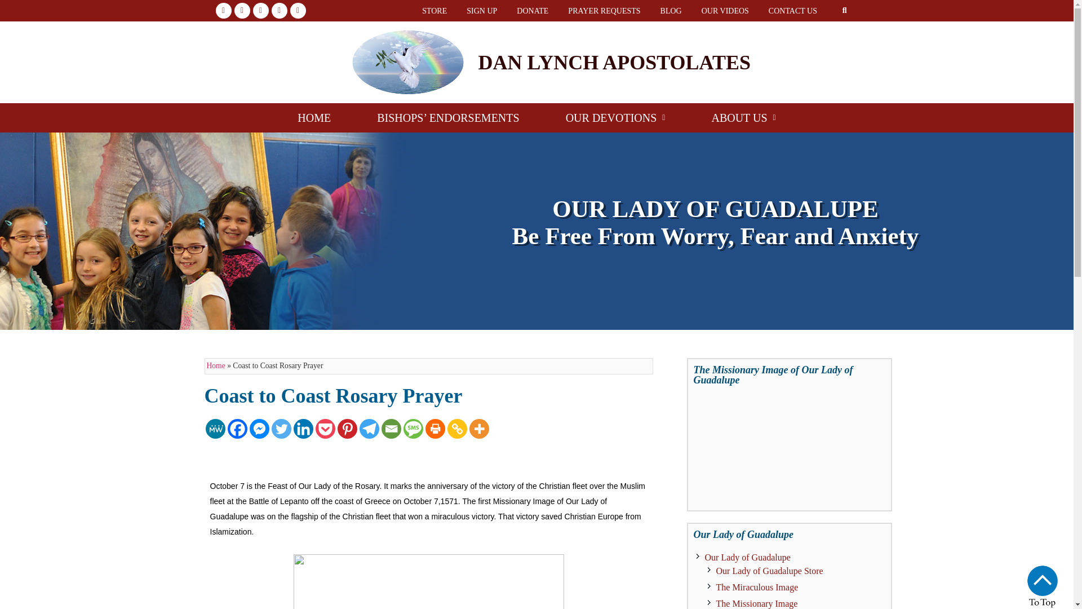 This screenshot has height=609, width=1082. What do you see at coordinates (281, 429) in the screenshot?
I see `Twitter` at bounding box center [281, 429].